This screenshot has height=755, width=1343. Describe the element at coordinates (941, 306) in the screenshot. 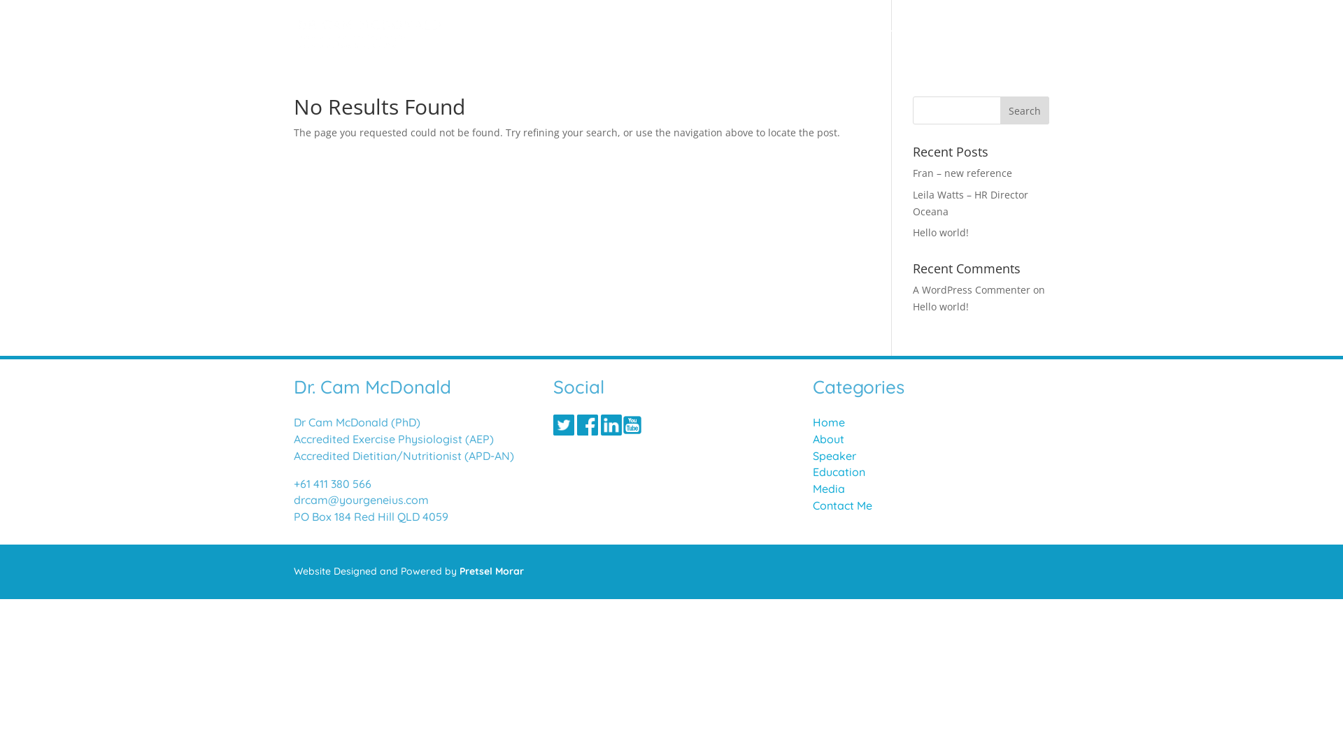

I see `Hello world!` at that location.